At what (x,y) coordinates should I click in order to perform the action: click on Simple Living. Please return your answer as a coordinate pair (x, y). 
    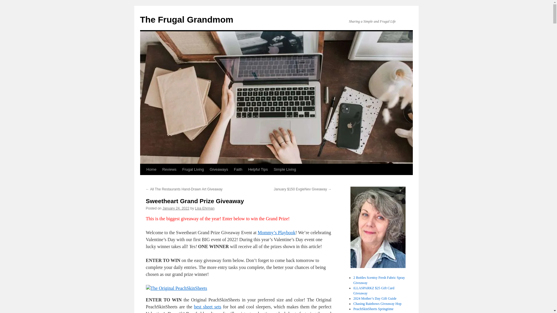
    Looking at the image, I should click on (285, 169).